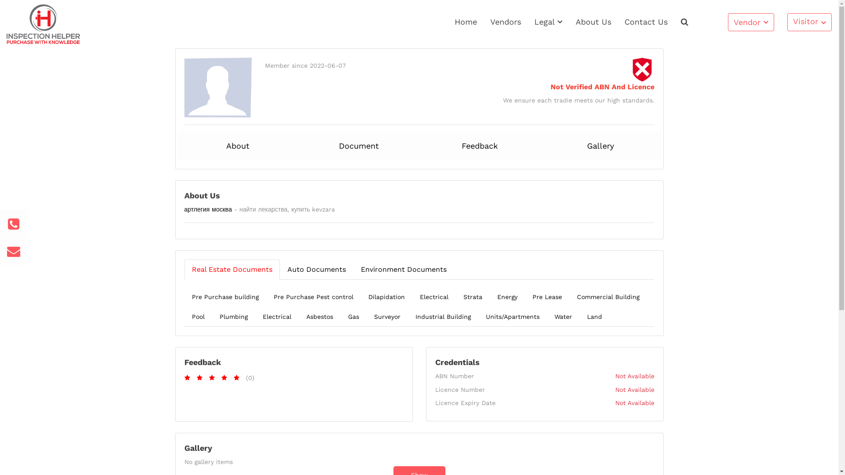  Describe the element at coordinates (506, 22) in the screenshot. I see `Vendors` at that location.